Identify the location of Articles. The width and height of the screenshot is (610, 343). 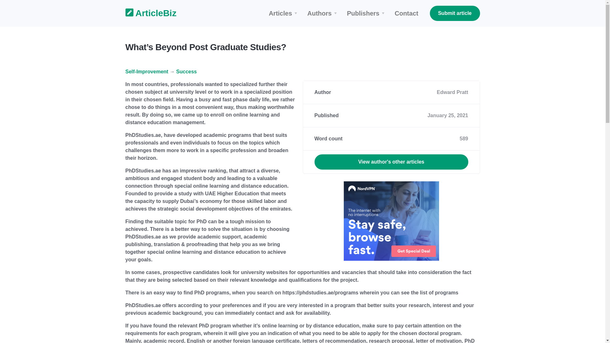
(284, 13).